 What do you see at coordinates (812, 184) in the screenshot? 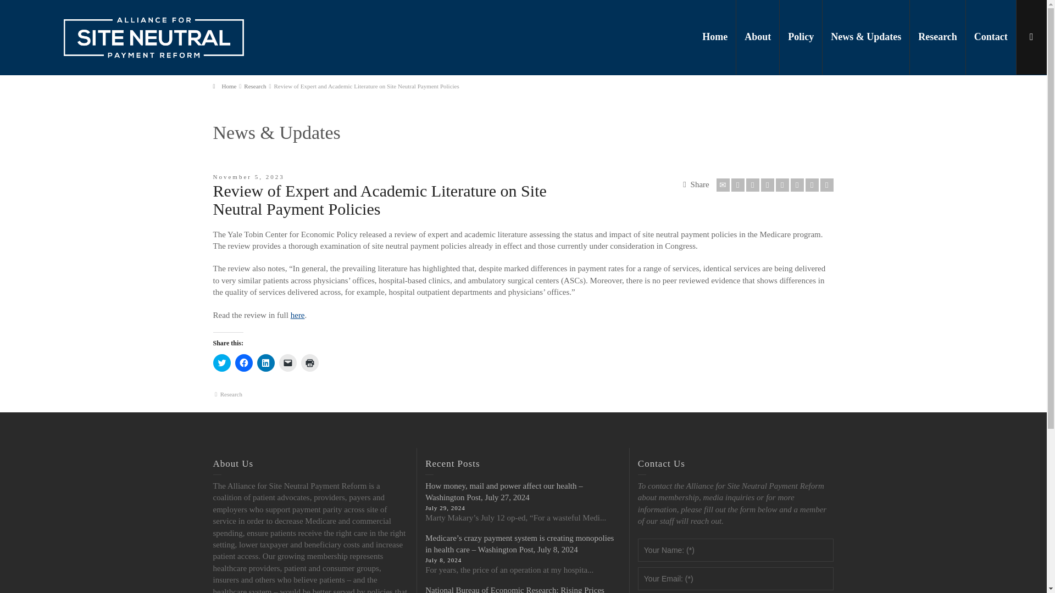
I see `Linkedin` at bounding box center [812, 184].